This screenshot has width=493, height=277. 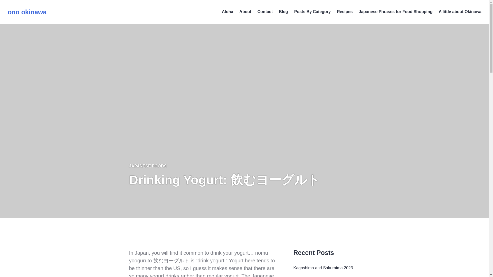 What do you see at coordinates (147, 166) in the screenshot?
I see `JAPANESE FOODS` at bounding box center [147, 166].